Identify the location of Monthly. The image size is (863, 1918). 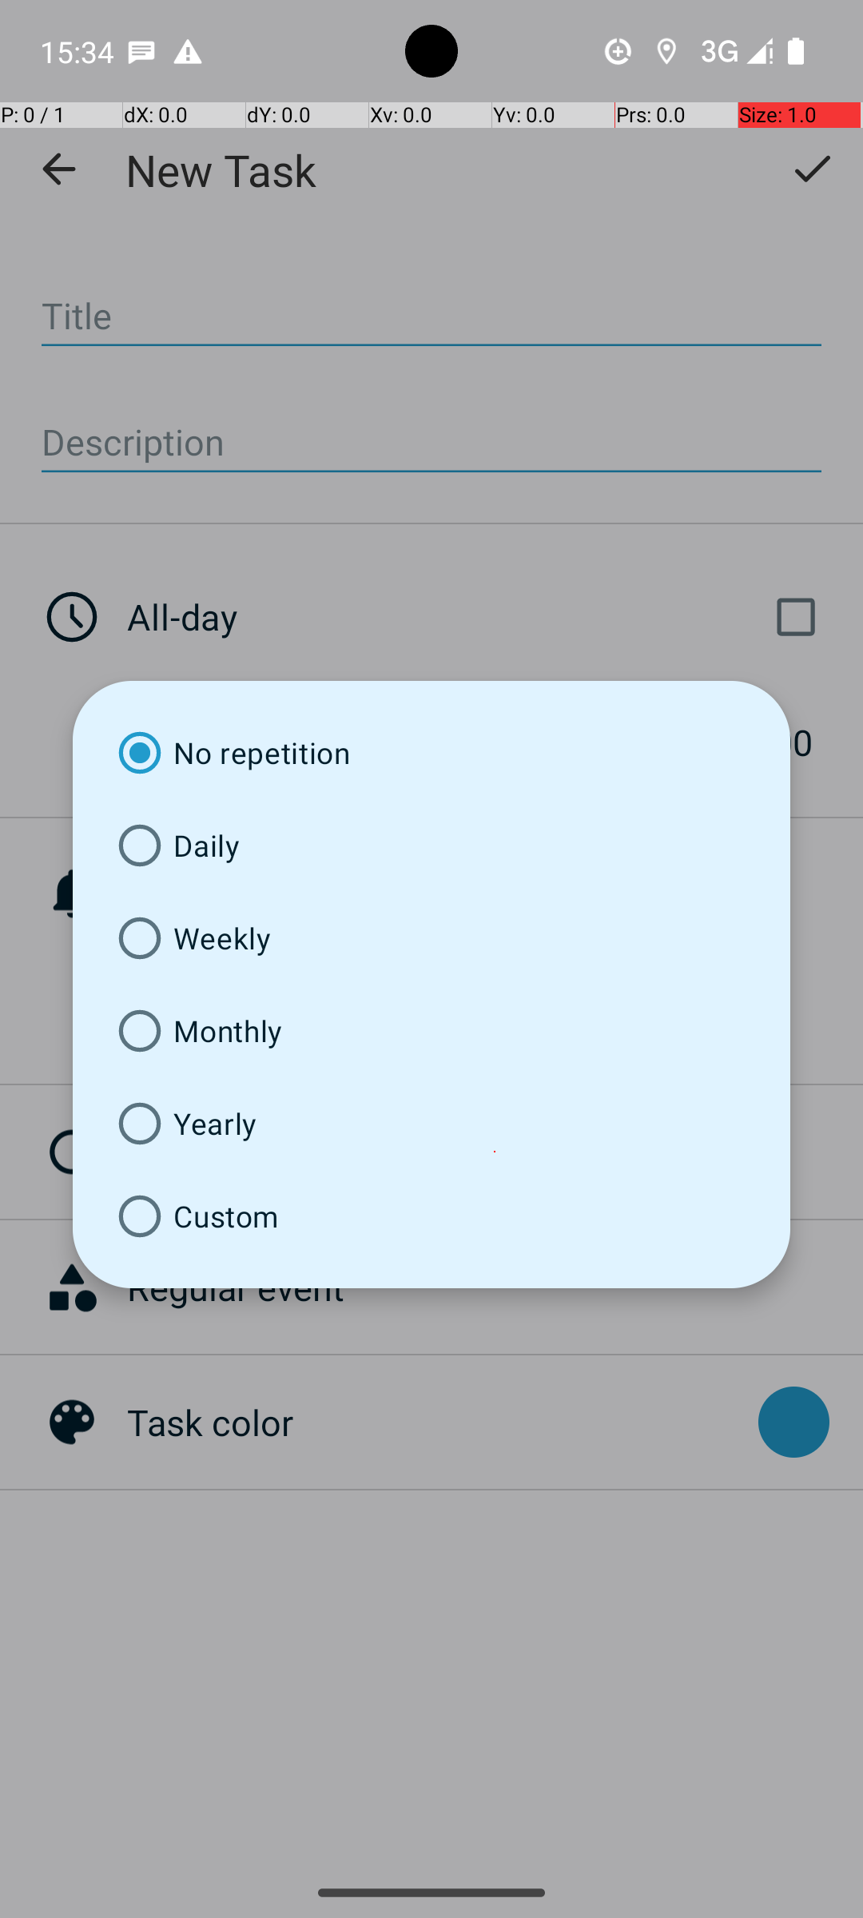
(431, 1031).